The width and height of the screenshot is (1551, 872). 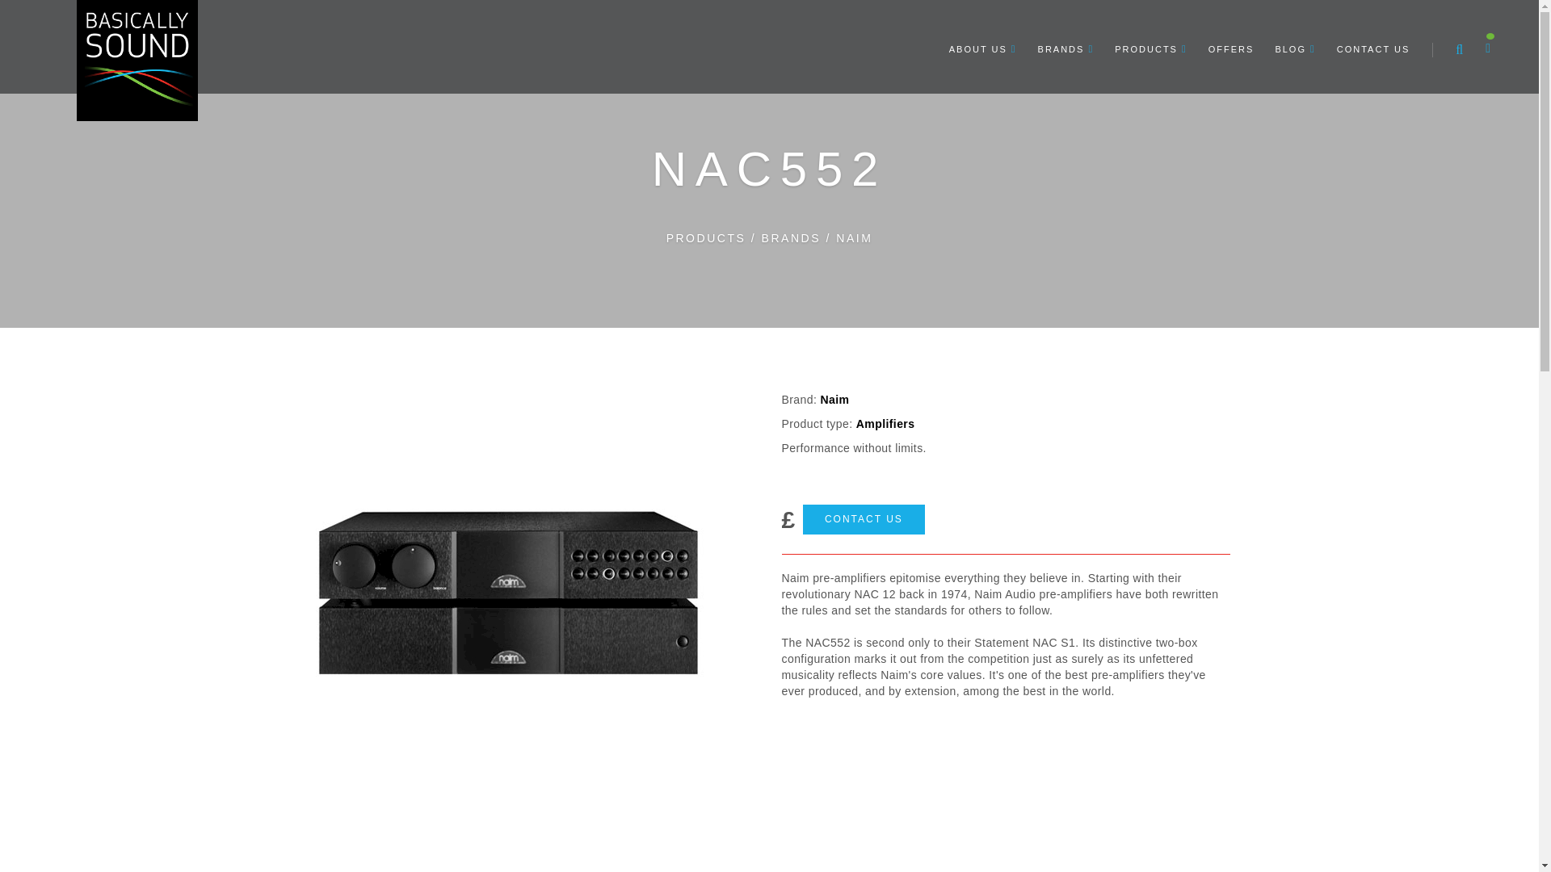 I want to click on PRODUCTS, so click(x=1150, y=47).